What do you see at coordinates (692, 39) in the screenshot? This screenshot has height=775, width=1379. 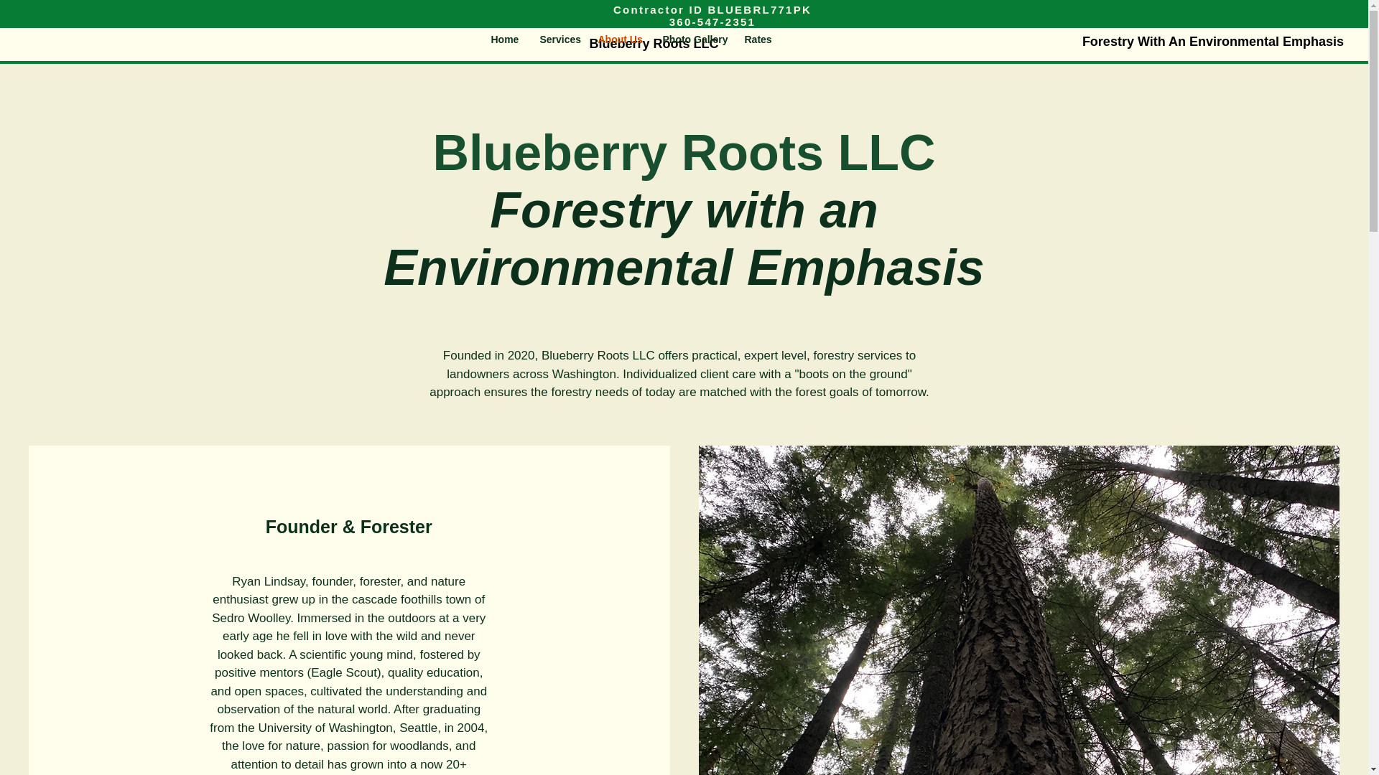 I see `Photo Gallery` at bounding box center [692, 39].